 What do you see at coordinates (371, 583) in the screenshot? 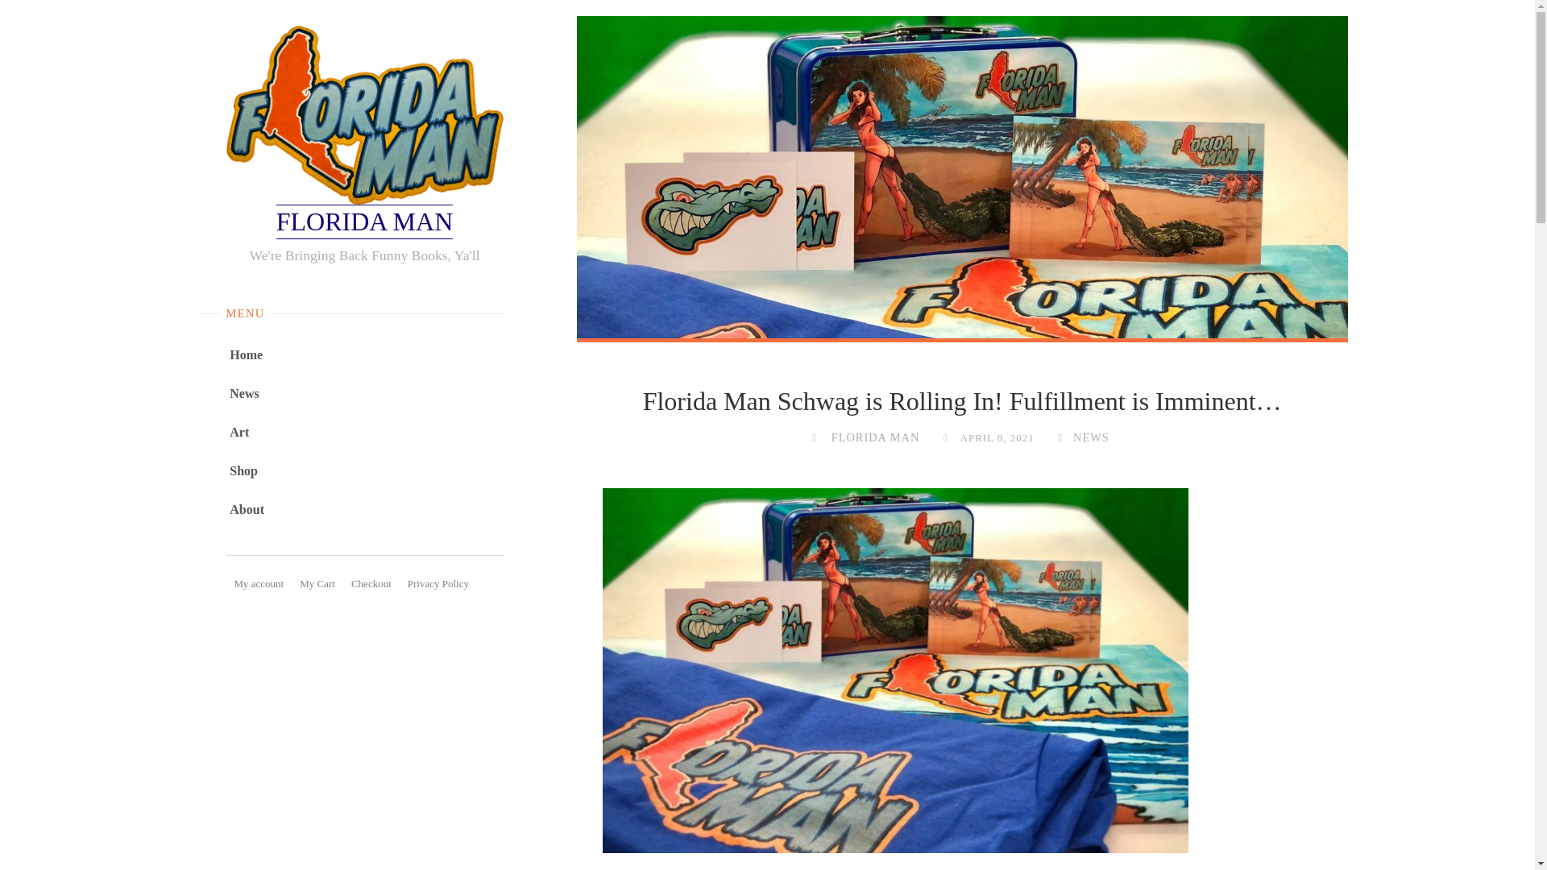
I see `Checkout` at bounding box center [371, 583].